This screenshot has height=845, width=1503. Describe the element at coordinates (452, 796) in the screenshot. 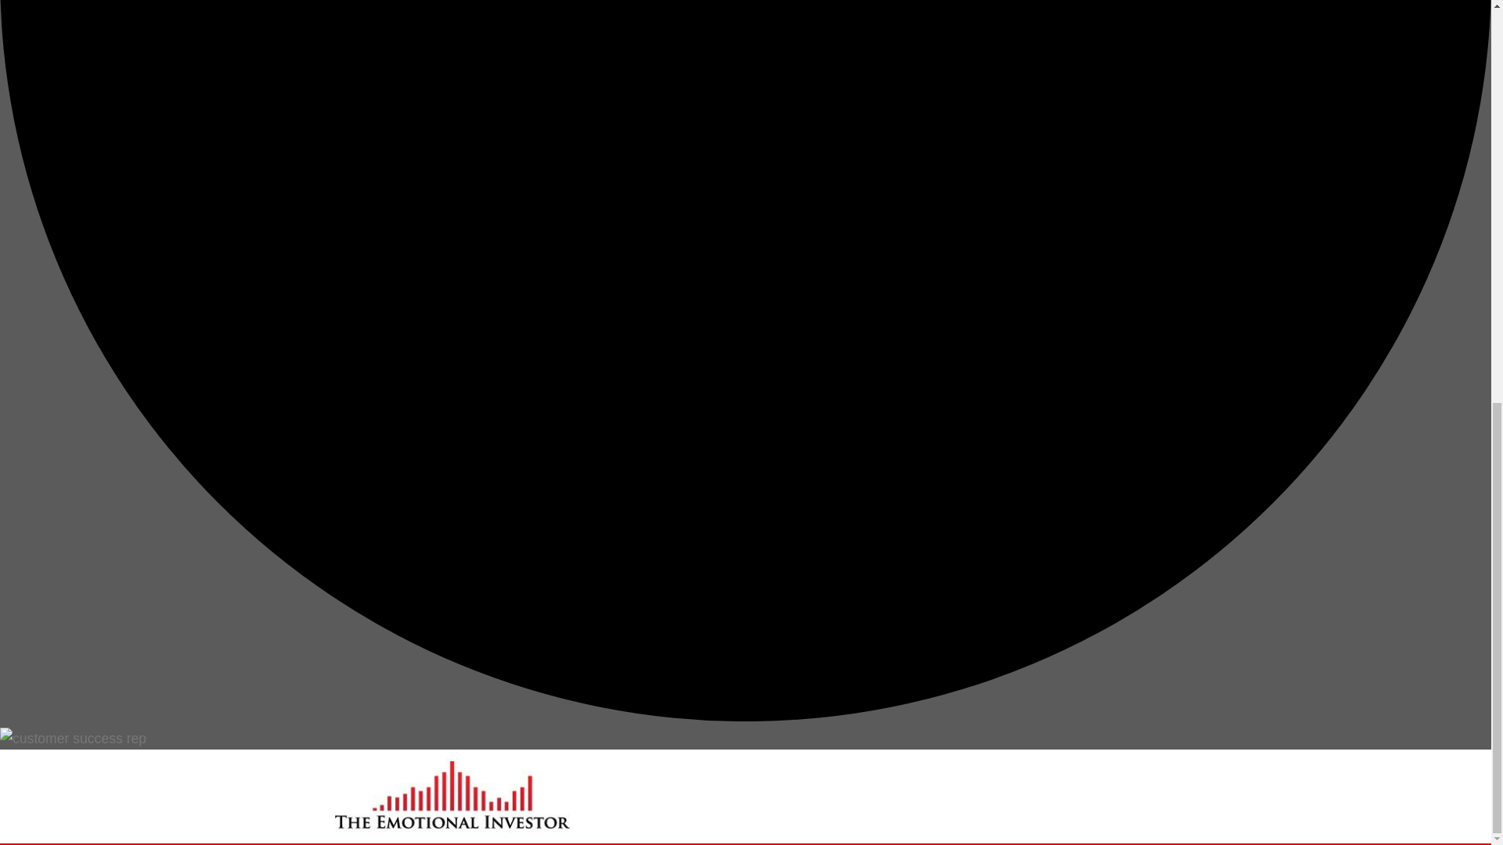

I see `The Emotional Investor - Jay Mooreland` at that location.